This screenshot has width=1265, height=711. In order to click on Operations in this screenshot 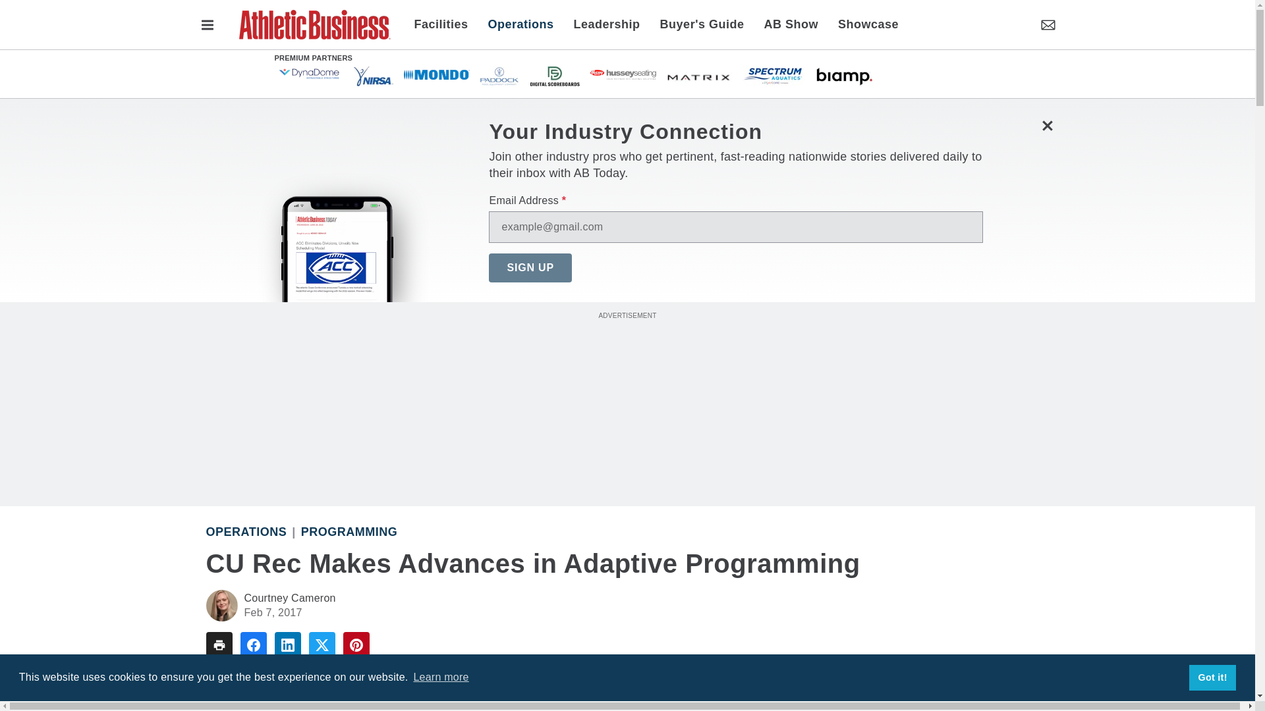, I will do `click(520, 24)`.